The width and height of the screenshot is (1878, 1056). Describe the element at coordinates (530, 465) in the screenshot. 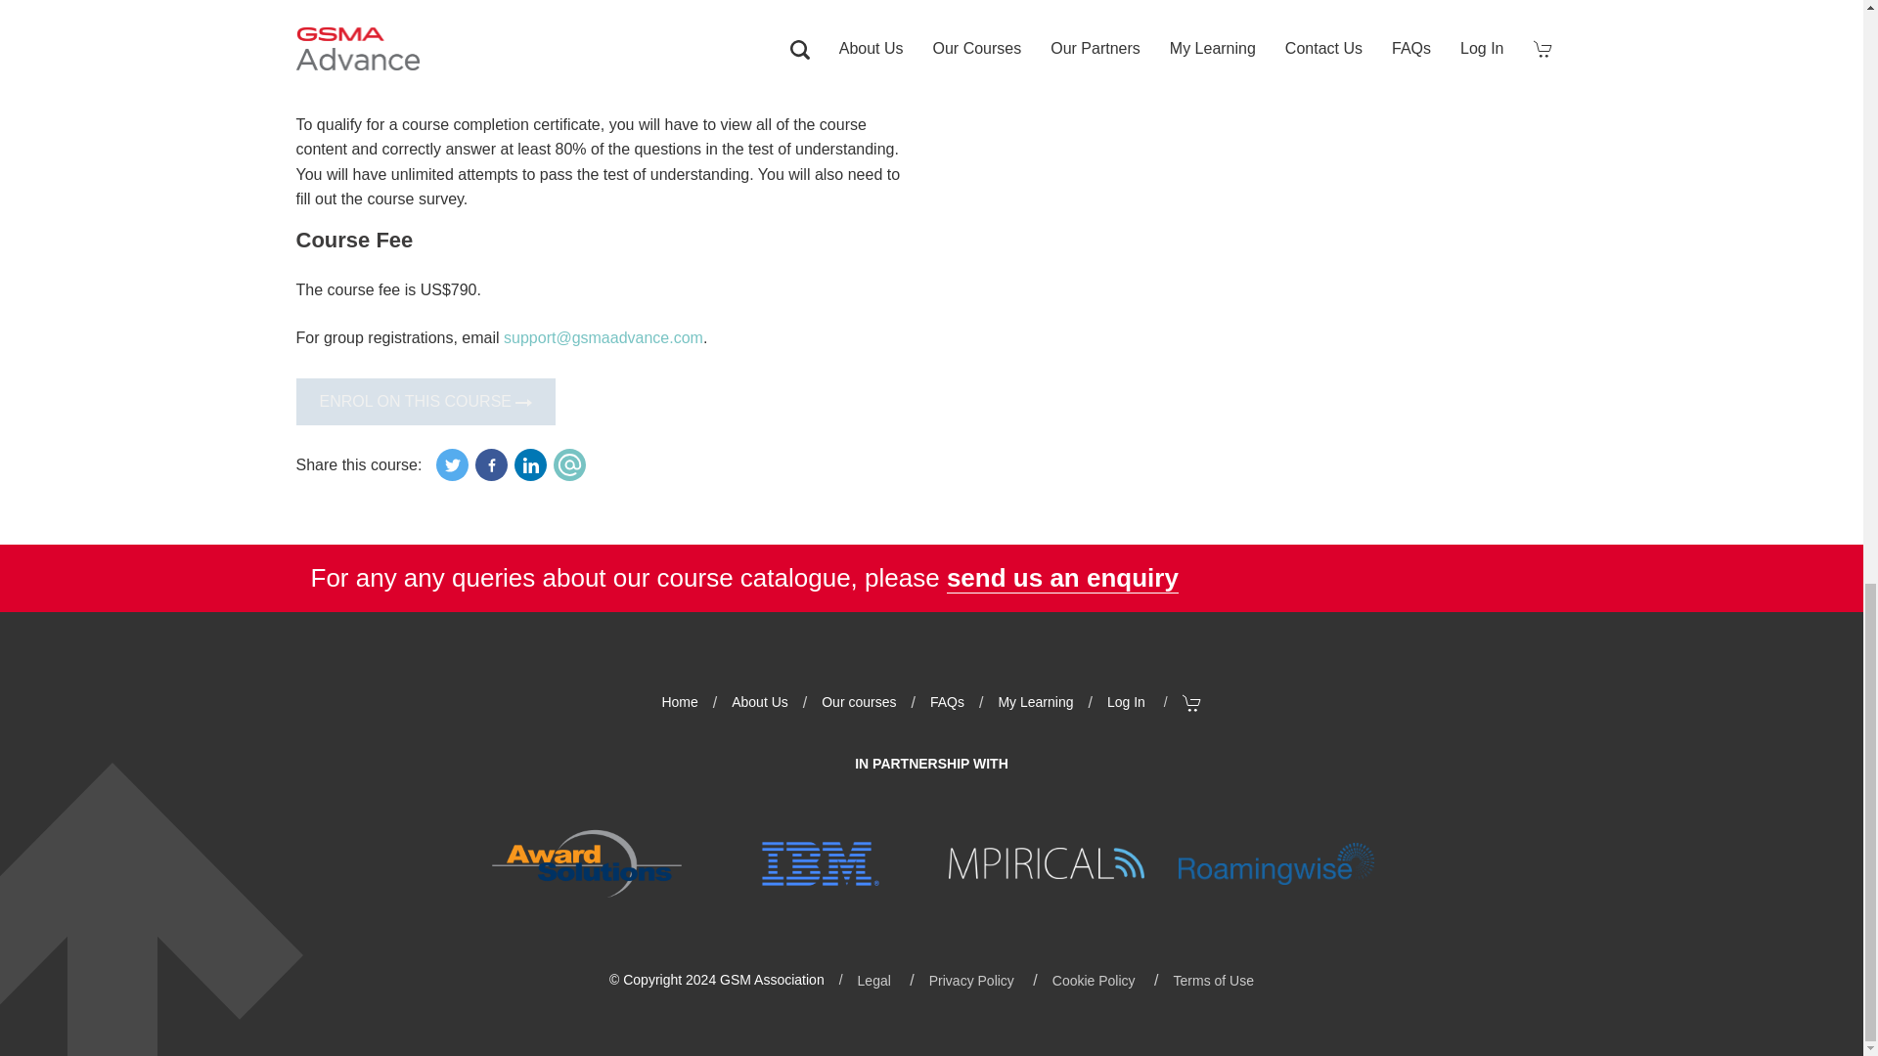

I see `Follow us on linkedin` at that location.